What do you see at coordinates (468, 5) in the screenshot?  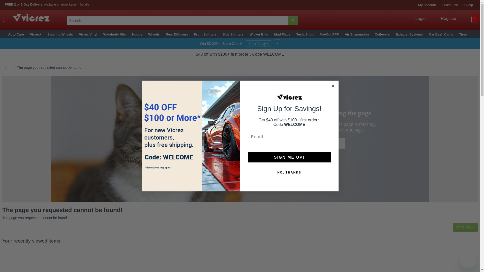 I see `Help` at bounding box center [468, 5].